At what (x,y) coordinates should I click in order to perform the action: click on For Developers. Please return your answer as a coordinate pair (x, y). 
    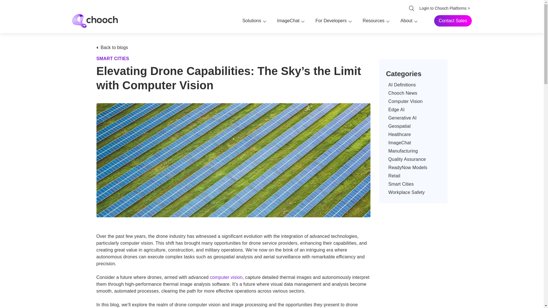
    Looking at the image, I should click on (331, 21).